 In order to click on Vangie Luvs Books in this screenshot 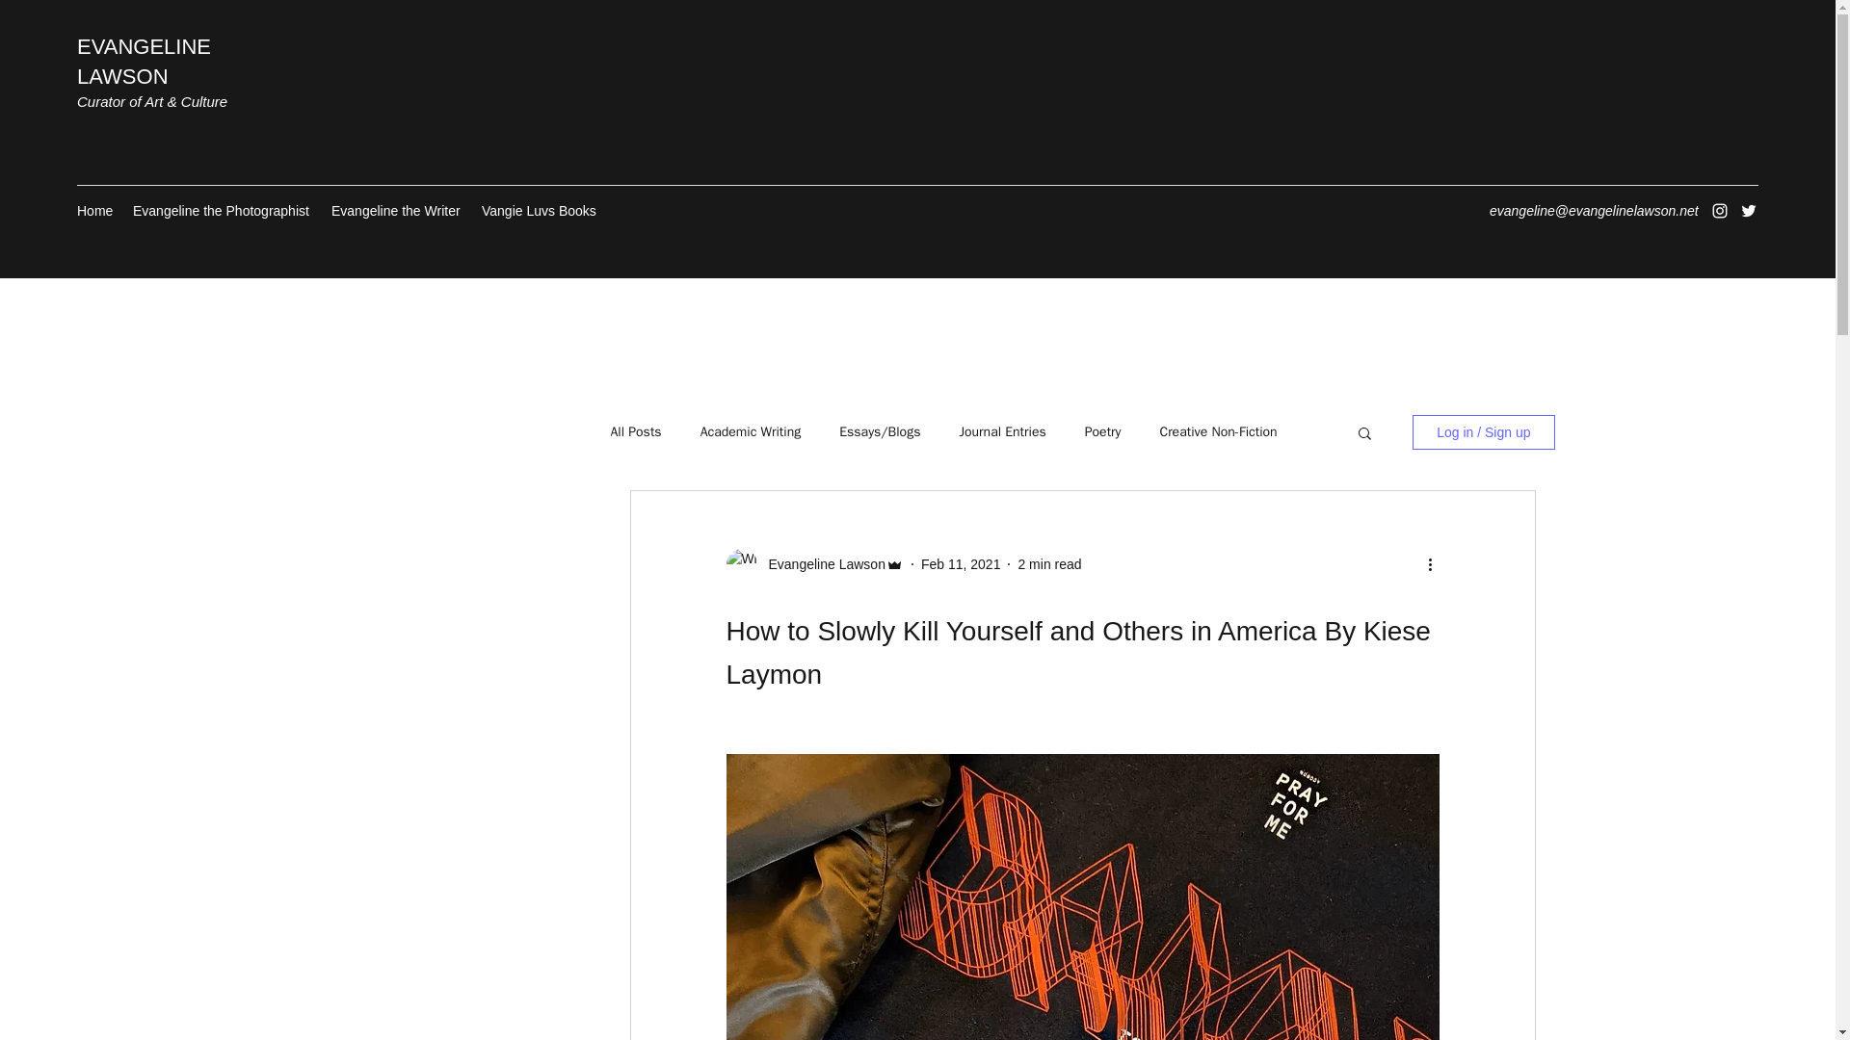, I will do `click(537, 211)`.